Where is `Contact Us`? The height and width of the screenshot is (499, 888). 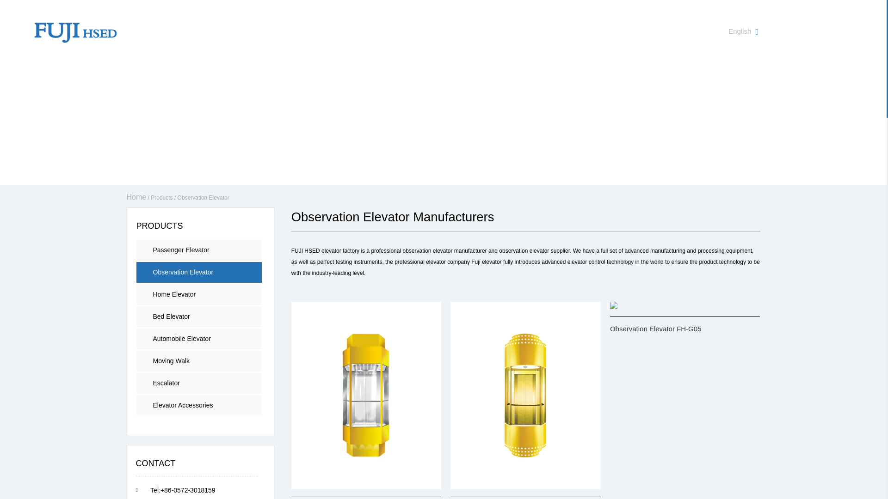 Contact Us is located at coordinates (424, 32).